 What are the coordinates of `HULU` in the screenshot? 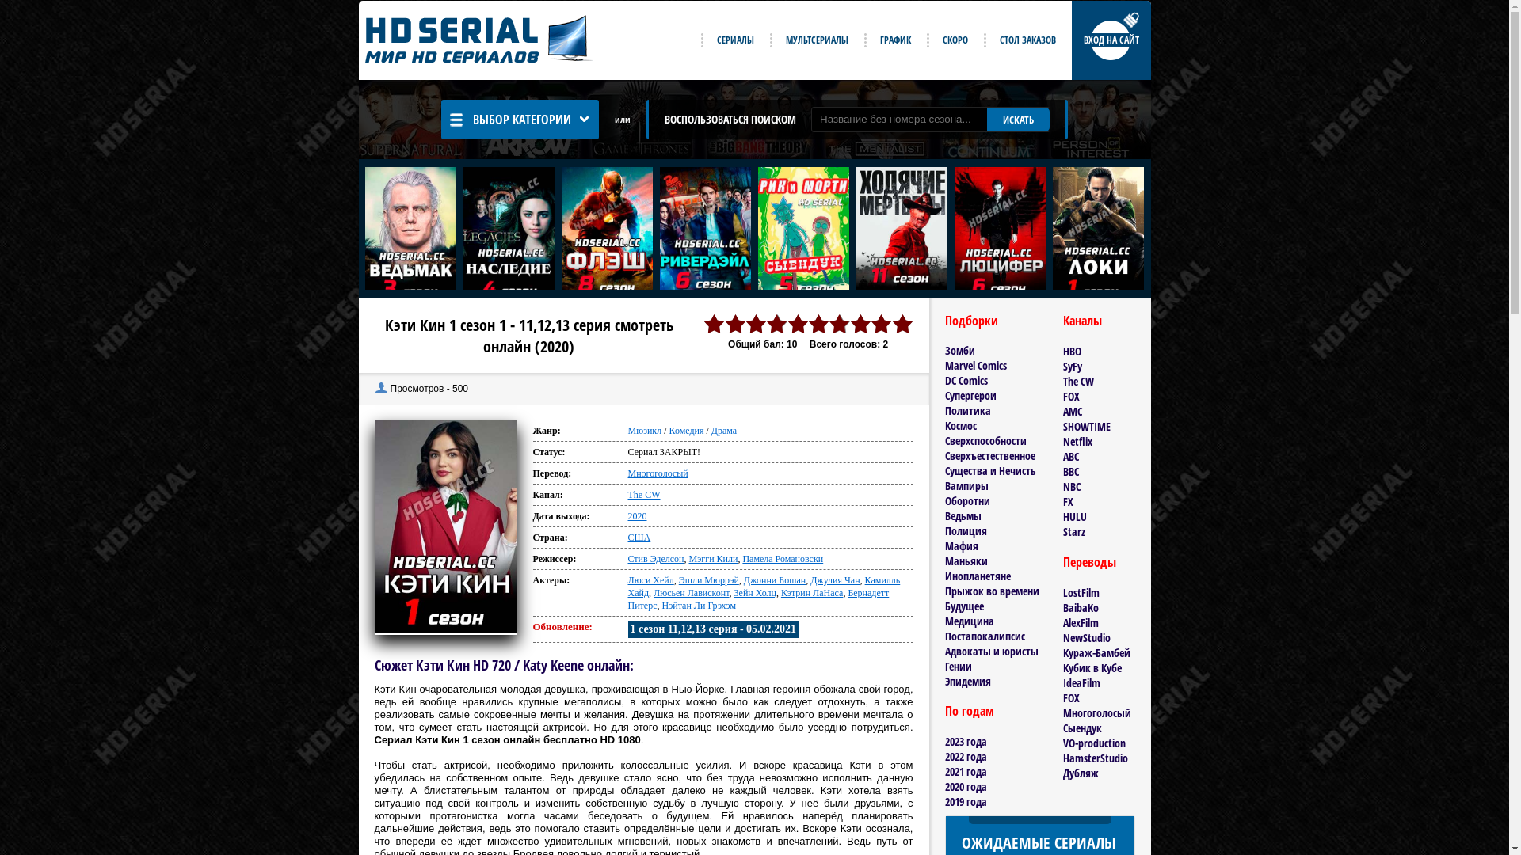 It's located at (1075, 516).